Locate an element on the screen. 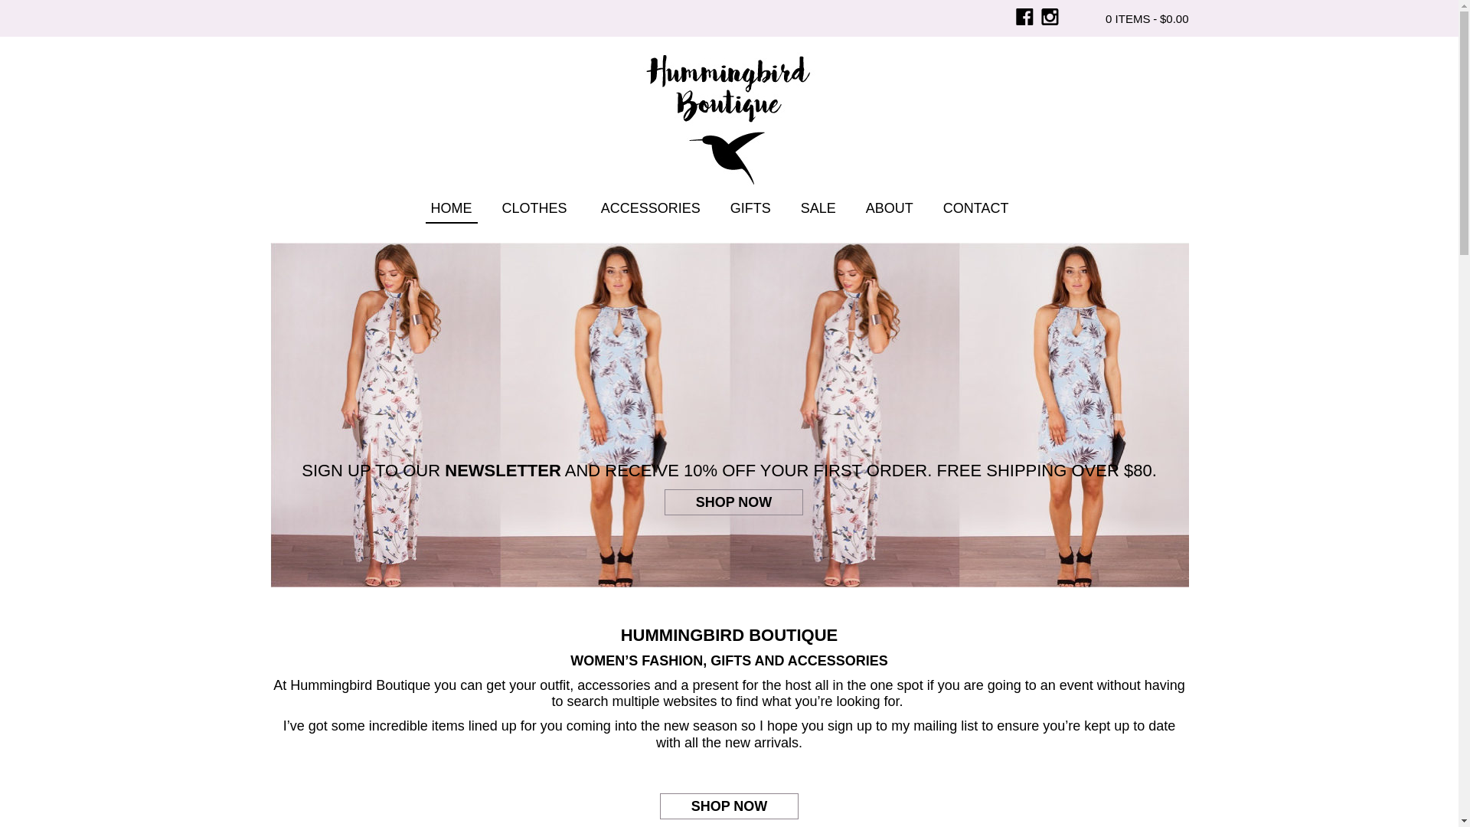 This screenshot has width=1470, height=827. 0 ITEMS$0.00 is located at coordinates (1134, 19).